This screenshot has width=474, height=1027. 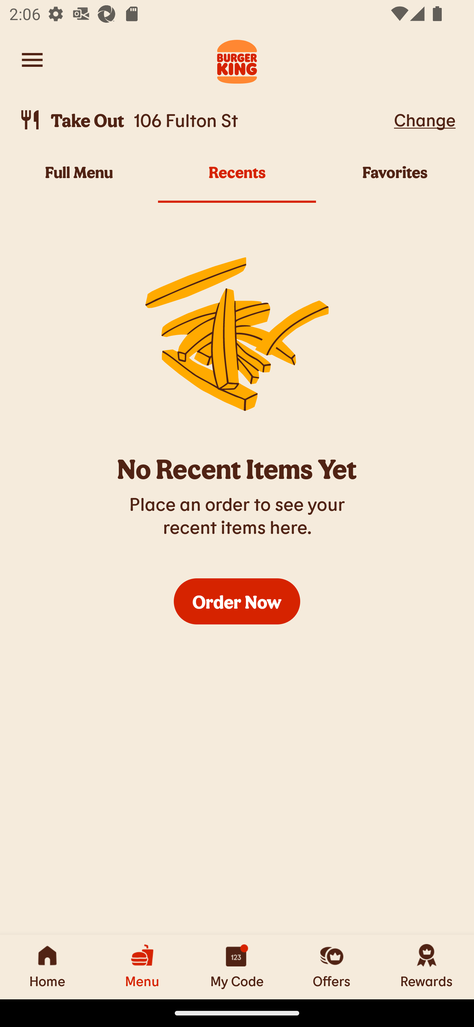 I want to click on My Code, so click(x=237, y=967).